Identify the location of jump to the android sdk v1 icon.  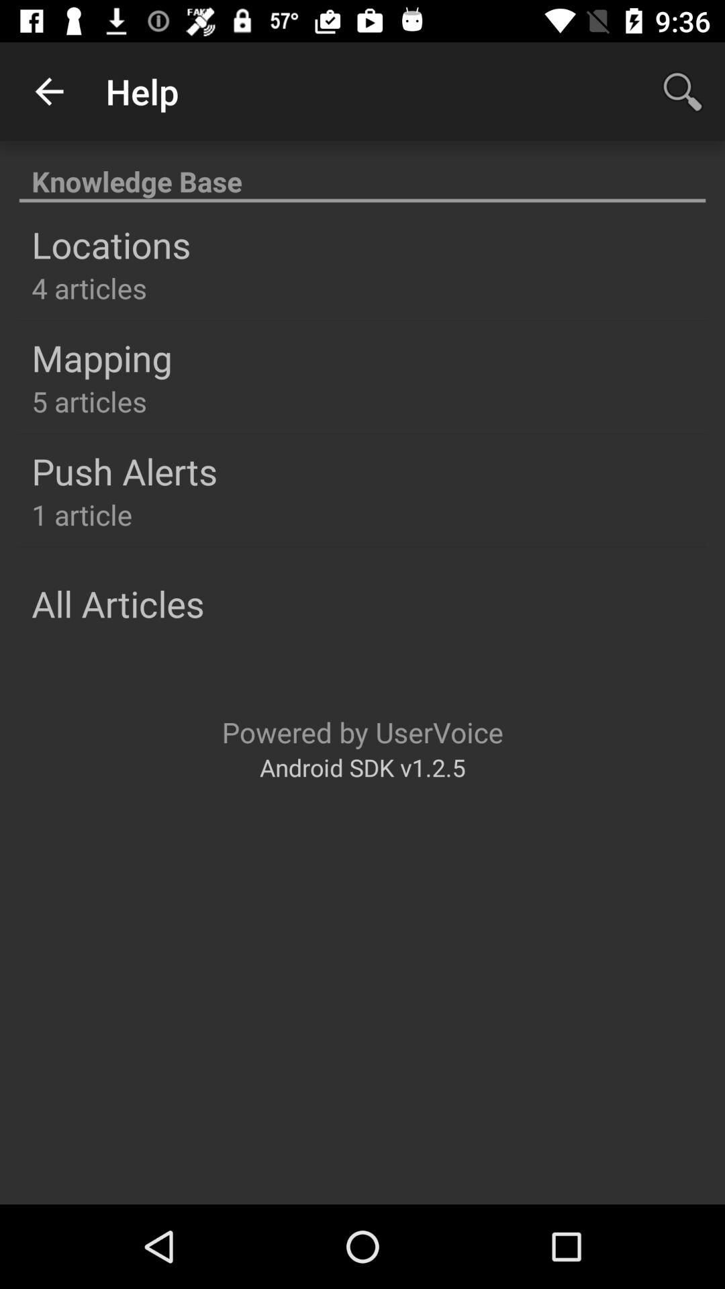
(362, 767).